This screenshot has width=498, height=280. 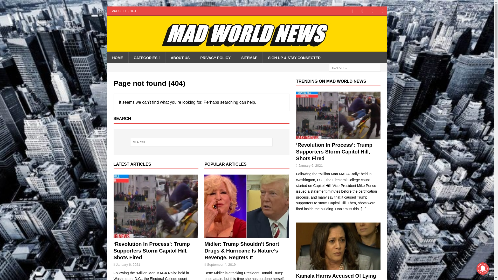 What do you see at coordinates (180, 58) in the screenshot?
I see `ABOUT US` at bounding box center [180, 58].